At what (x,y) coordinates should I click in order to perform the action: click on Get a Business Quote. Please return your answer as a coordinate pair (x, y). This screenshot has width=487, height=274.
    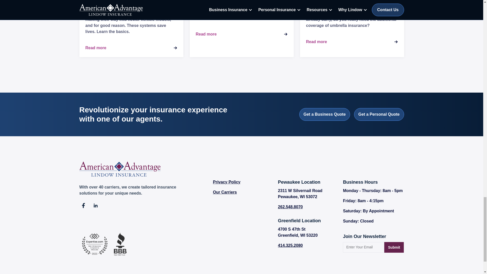
    Looking at the image, I should click on (243, 192).